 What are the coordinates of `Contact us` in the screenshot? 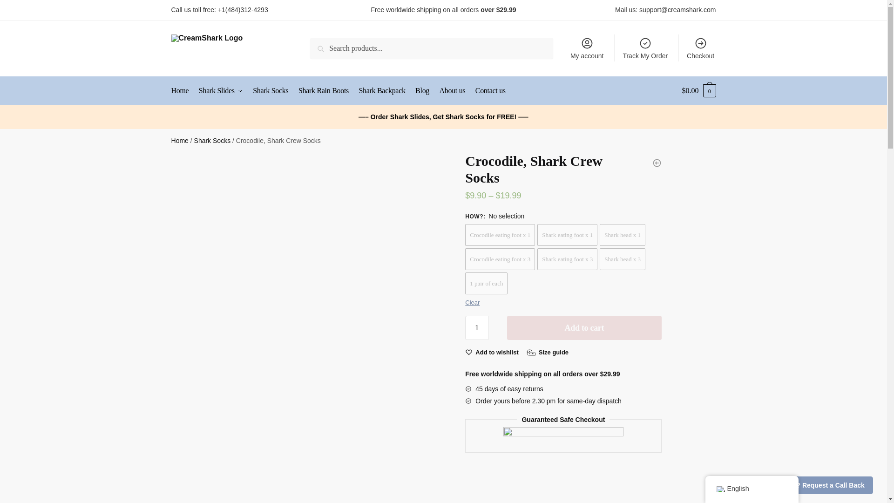 It's located at (491, 90).